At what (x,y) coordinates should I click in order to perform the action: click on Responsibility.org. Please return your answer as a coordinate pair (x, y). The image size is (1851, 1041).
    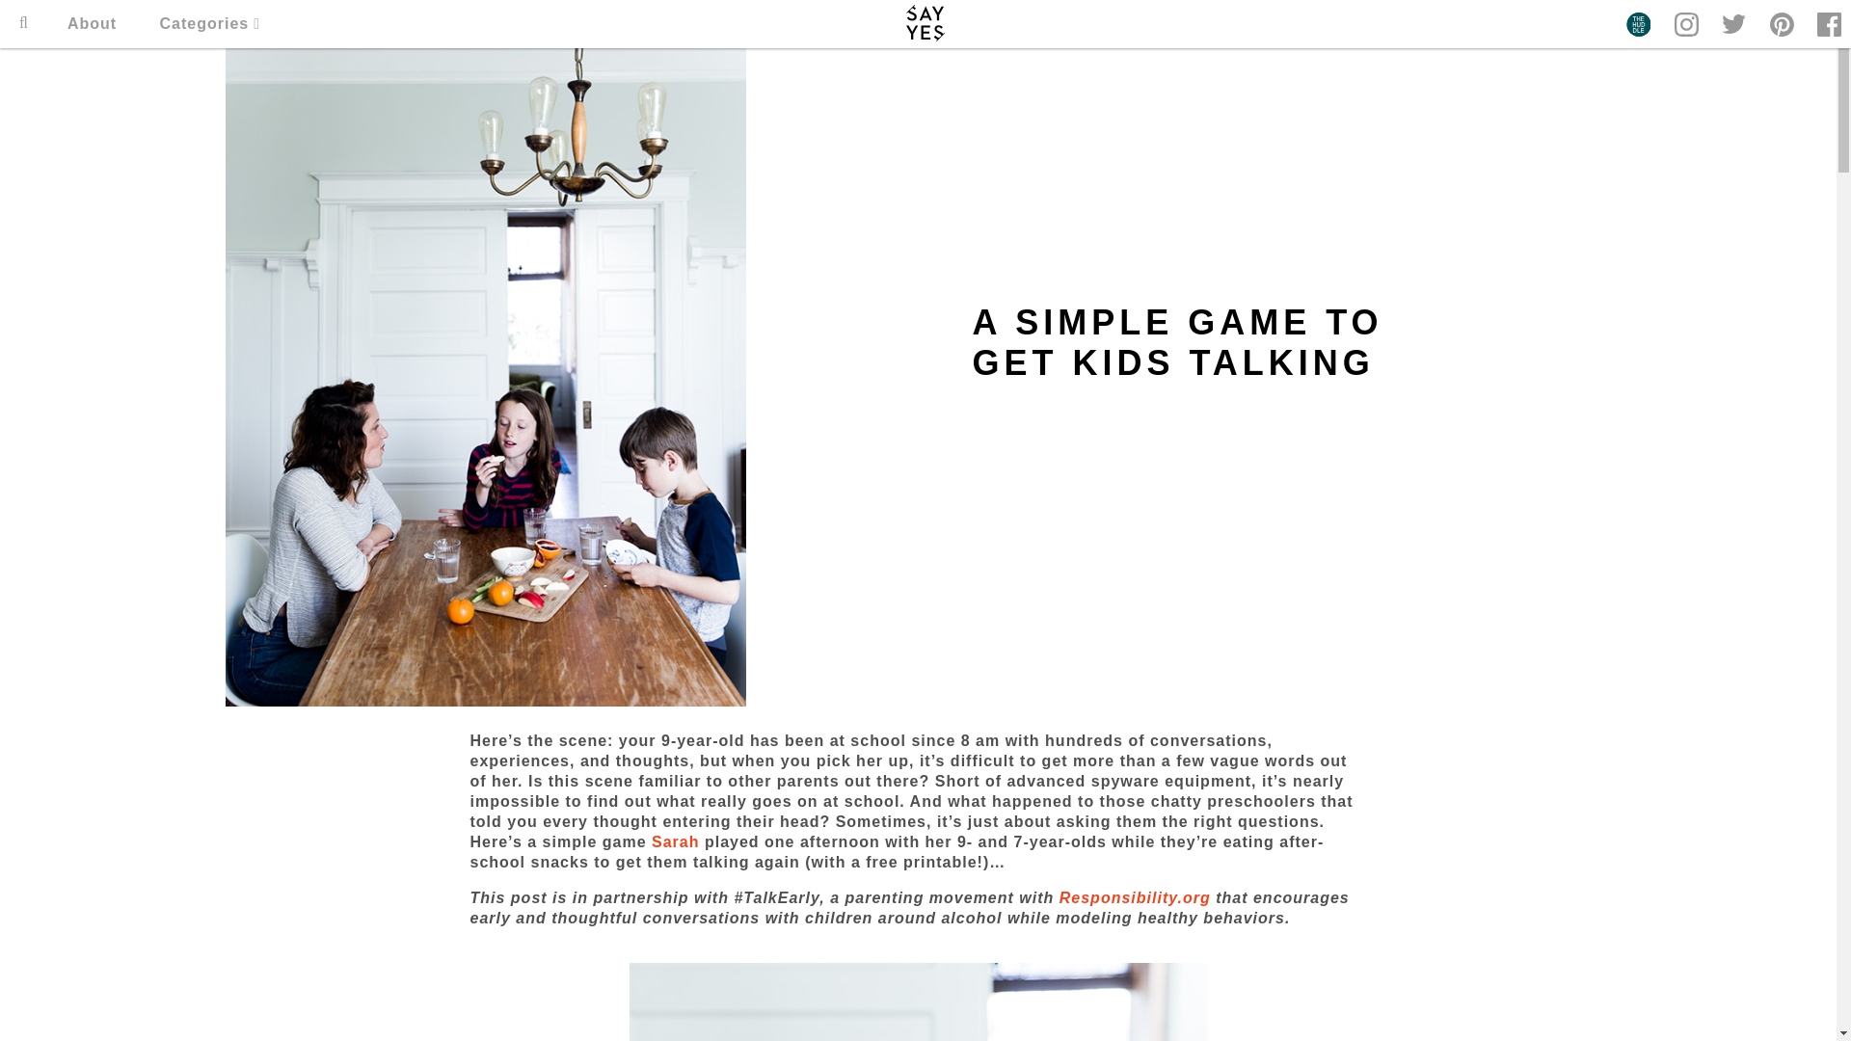
    Looking at the image, I should click on (1134, 897).